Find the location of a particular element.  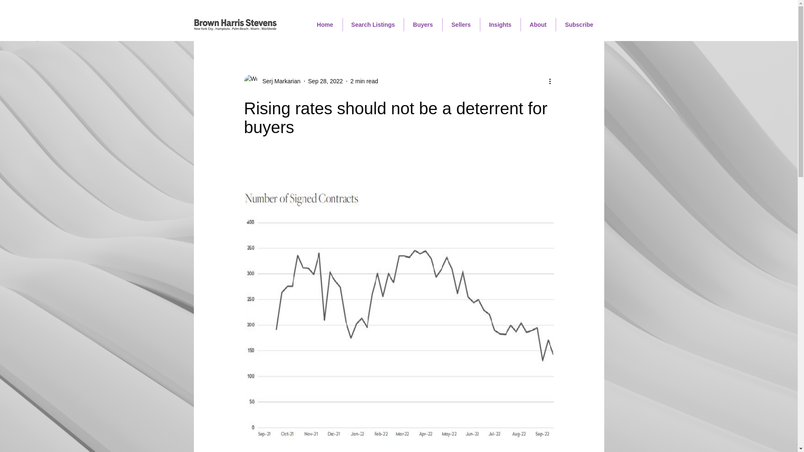

2 min read is located at coordinates (364, 81).